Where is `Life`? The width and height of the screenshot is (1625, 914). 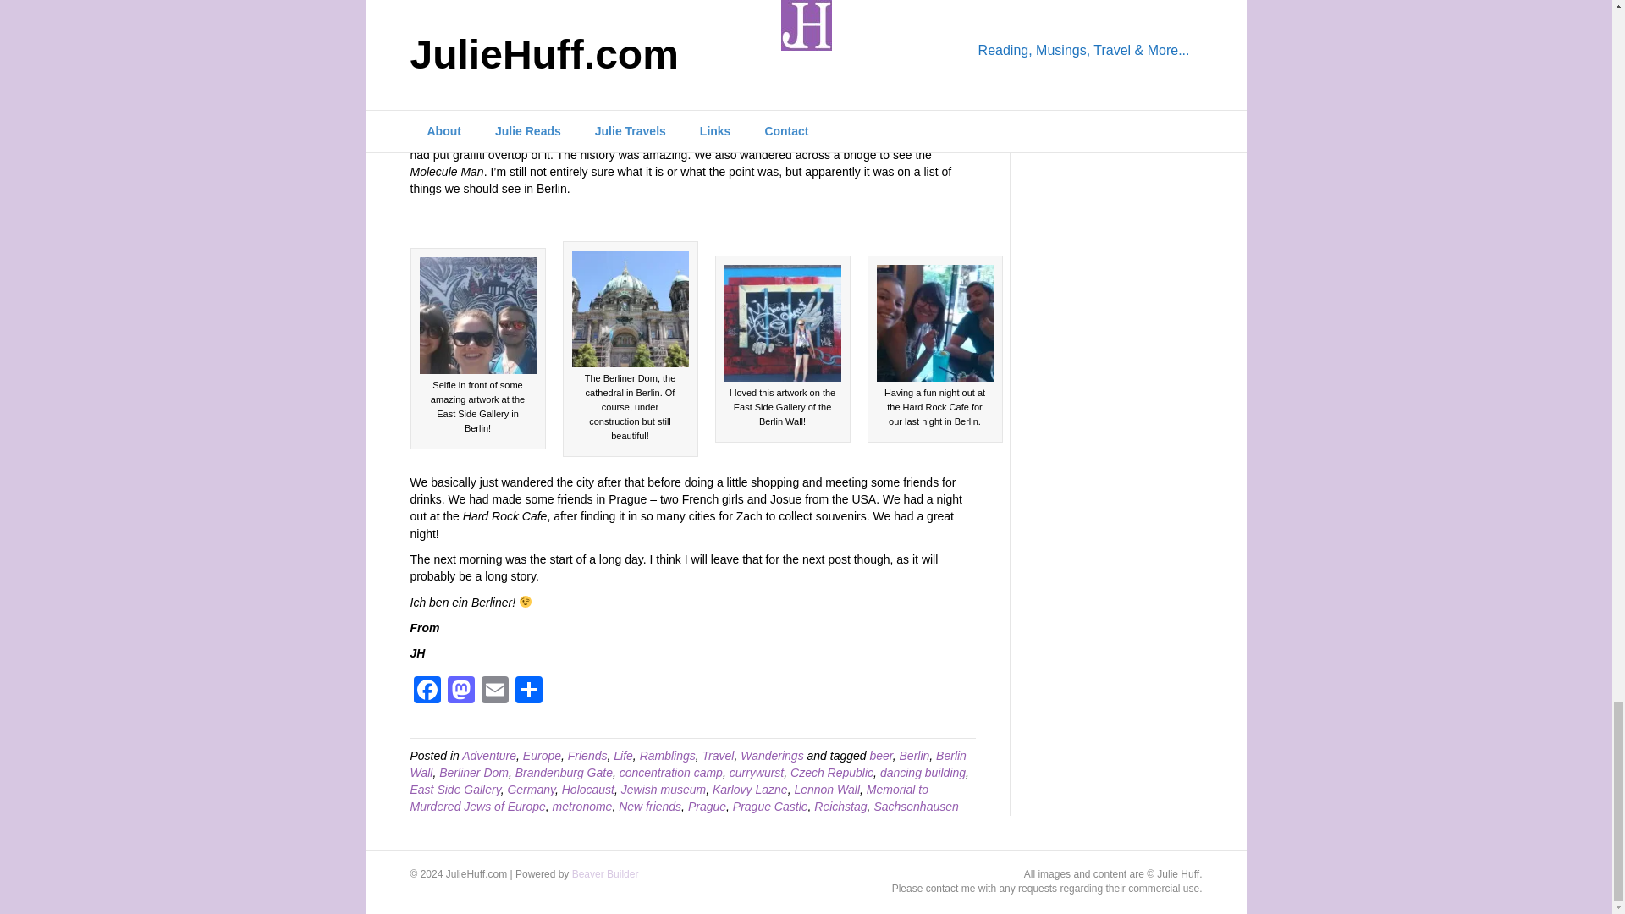 Life is located at coordinates (623, 755).